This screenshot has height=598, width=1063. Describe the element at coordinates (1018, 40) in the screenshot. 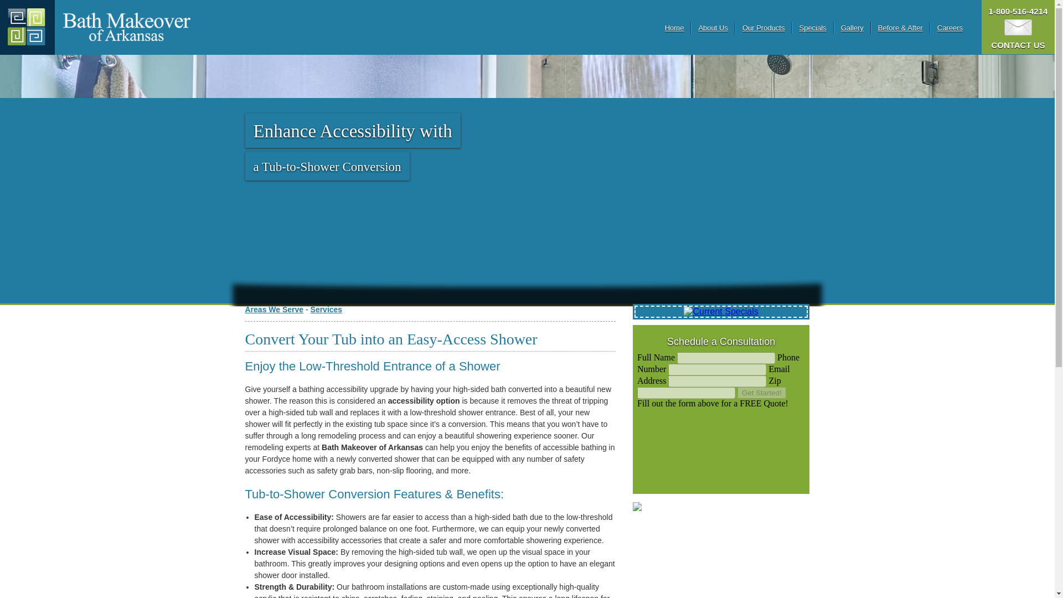

I see `CONTACT US` at that location.